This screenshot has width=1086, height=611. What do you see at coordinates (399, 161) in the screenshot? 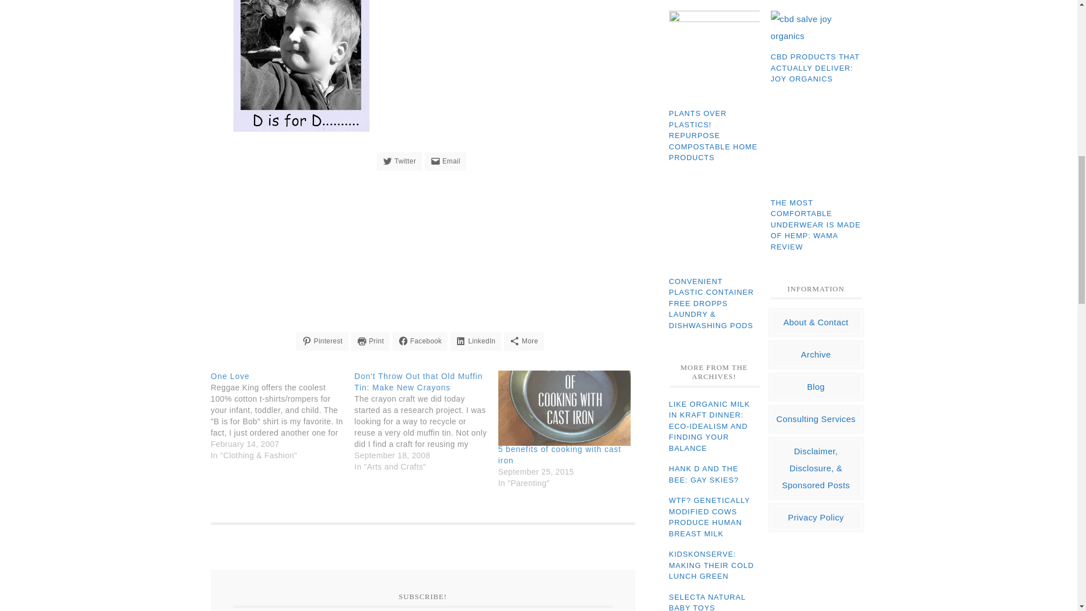
I see `Click to share on Twitter` at bounding box center [399, 161].